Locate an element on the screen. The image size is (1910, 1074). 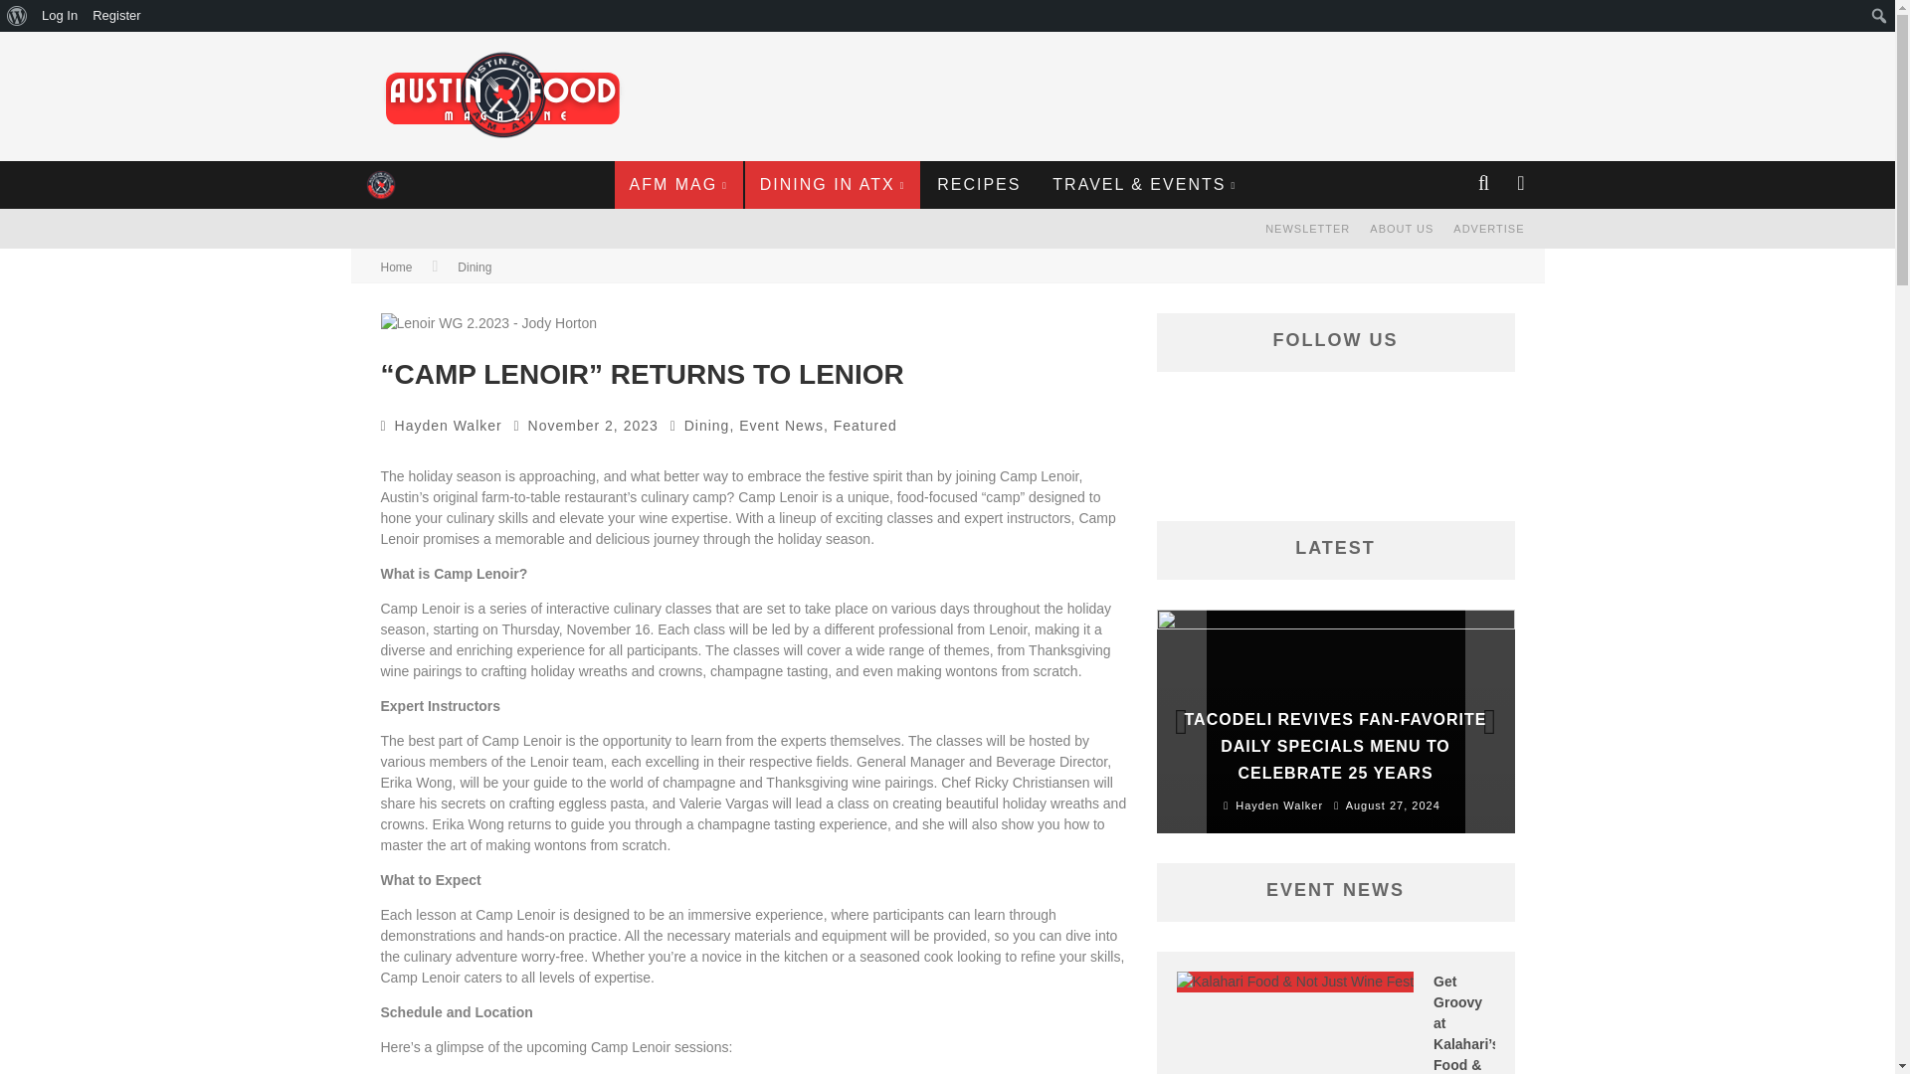
AFM MAG is located at coordinates (678, 185).